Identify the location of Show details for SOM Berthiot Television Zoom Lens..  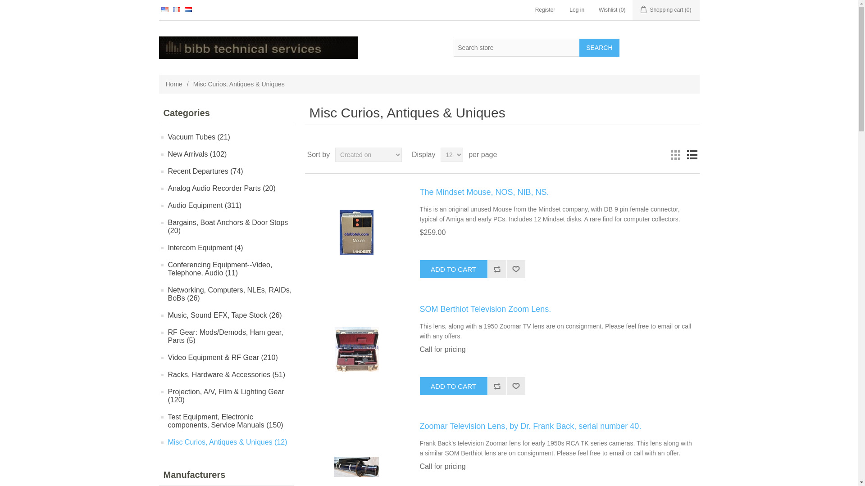
(356, 349).